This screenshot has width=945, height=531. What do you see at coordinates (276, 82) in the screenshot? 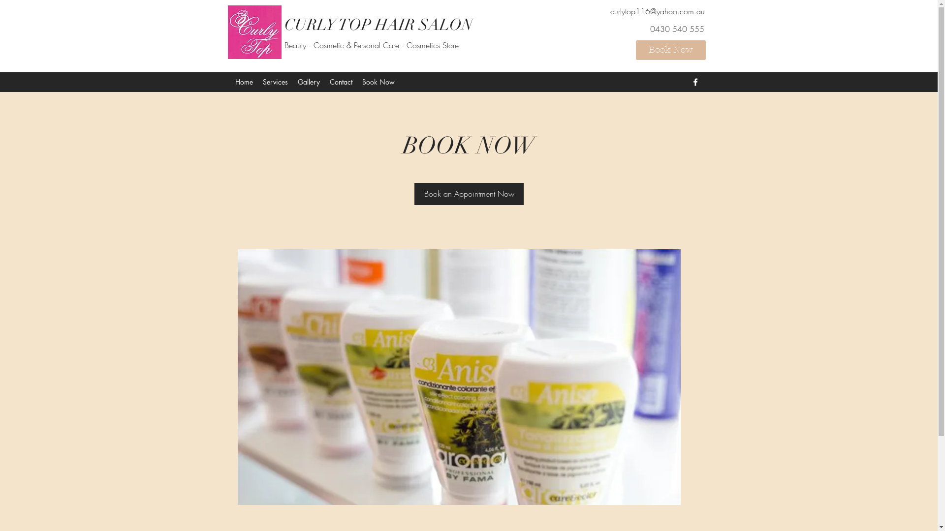
I see `Services` at bounding box center [276, 82].